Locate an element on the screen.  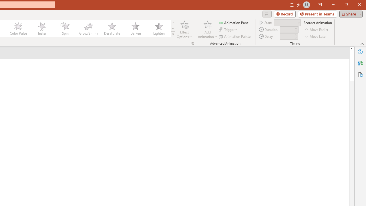
More is located at coordinates (295, 35).